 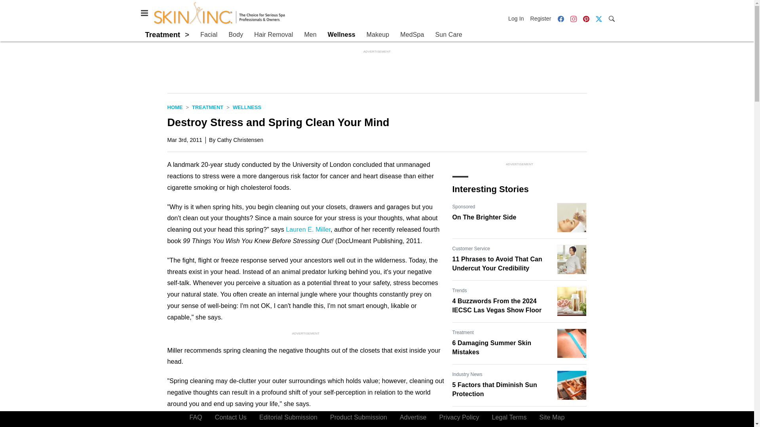 What do you see at coordinates (573, 19) in the screenshot?
I see `Instagram icon` at bounding box center [573, 19].